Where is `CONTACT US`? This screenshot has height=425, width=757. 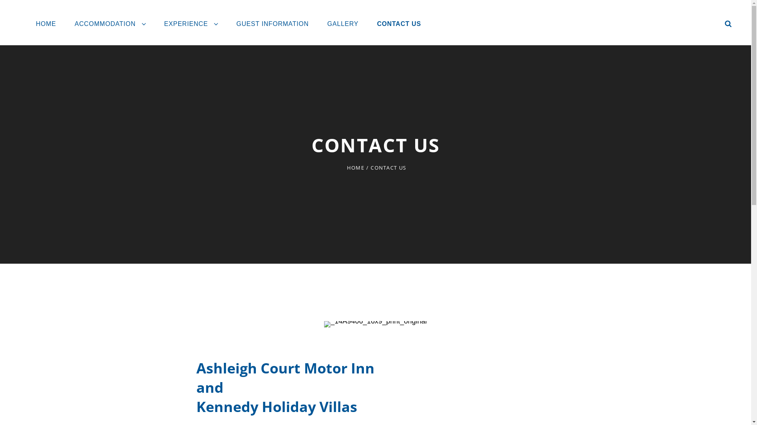 CONTACT US is located at coordinates (399, 24).